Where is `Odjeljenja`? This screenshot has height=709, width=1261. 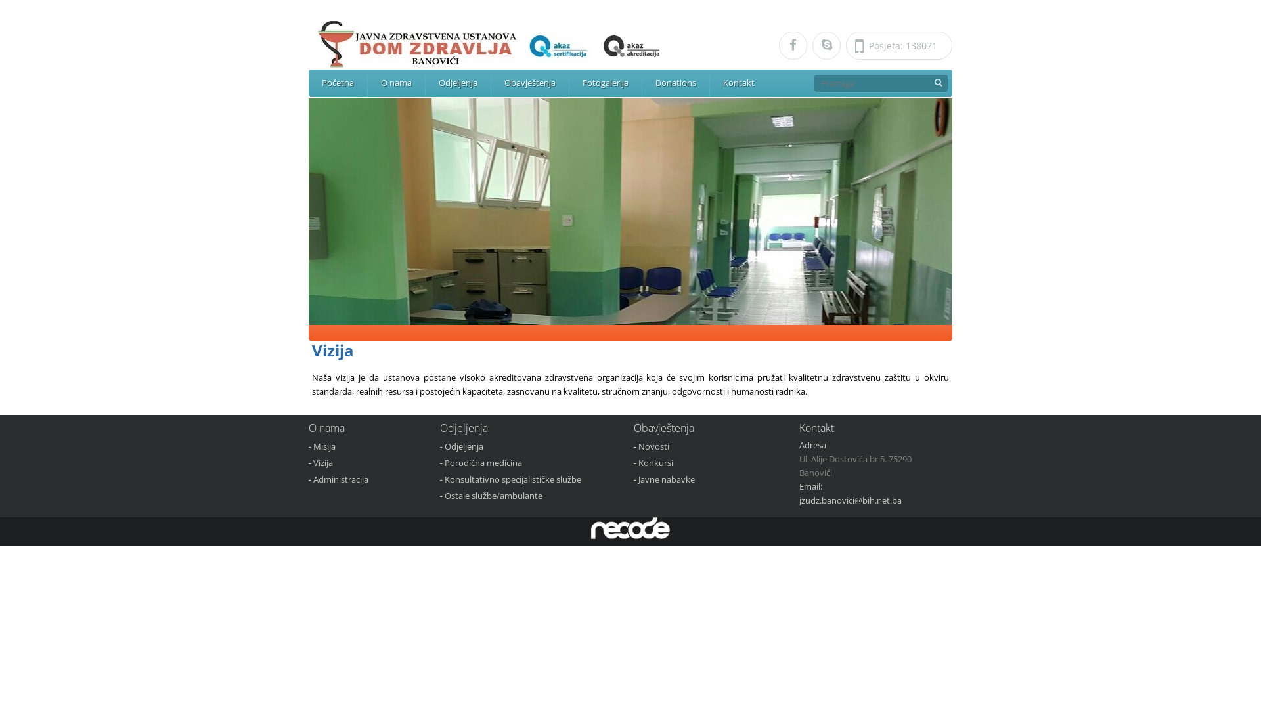
Odjeljenja is located at coordinates (458, 83).